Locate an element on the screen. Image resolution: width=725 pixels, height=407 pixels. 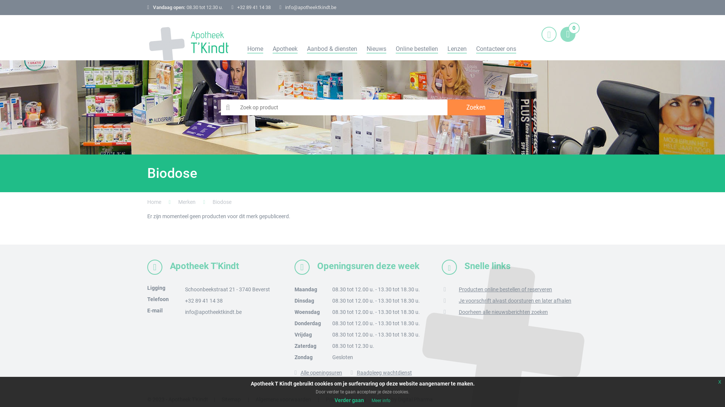
info@apotheektkindt.be is located at coordinates (311, 8).